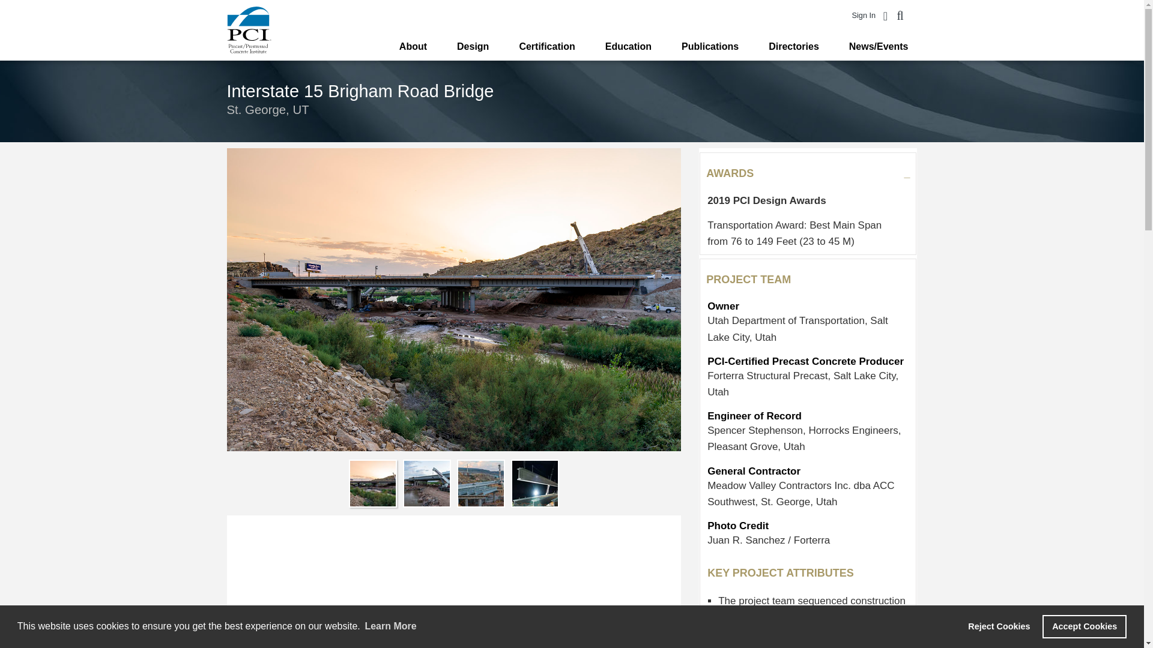 Image resolution: width=1153 pixels, height=648 pixels. Describe the element at coordinates (710, 47) in the screenshot. I see `Publications` at that location.